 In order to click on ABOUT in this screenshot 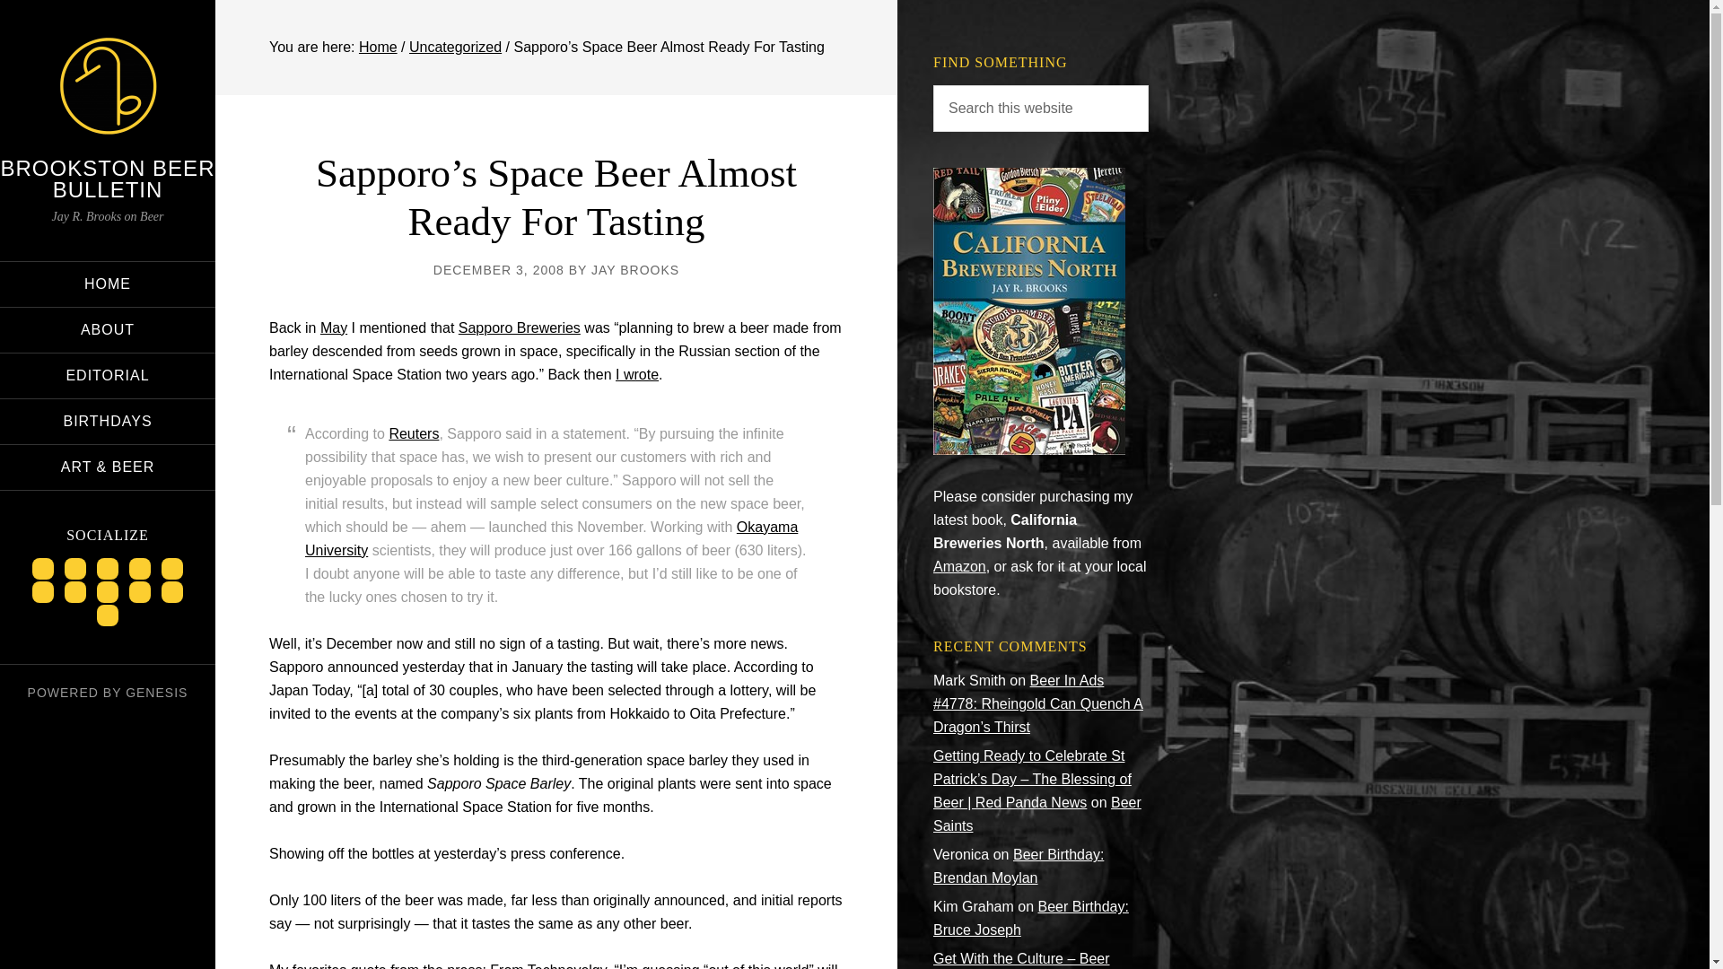, I will do `click(108, 330)`.